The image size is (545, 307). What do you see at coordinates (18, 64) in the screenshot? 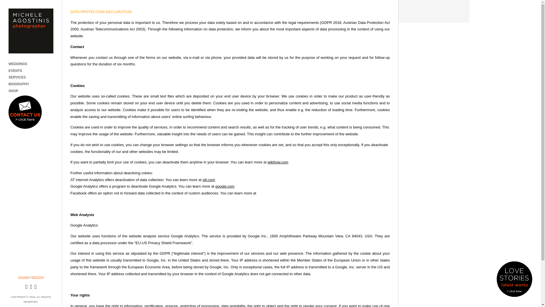
I see `WEDDINGS` at bounding box center [18, 64].